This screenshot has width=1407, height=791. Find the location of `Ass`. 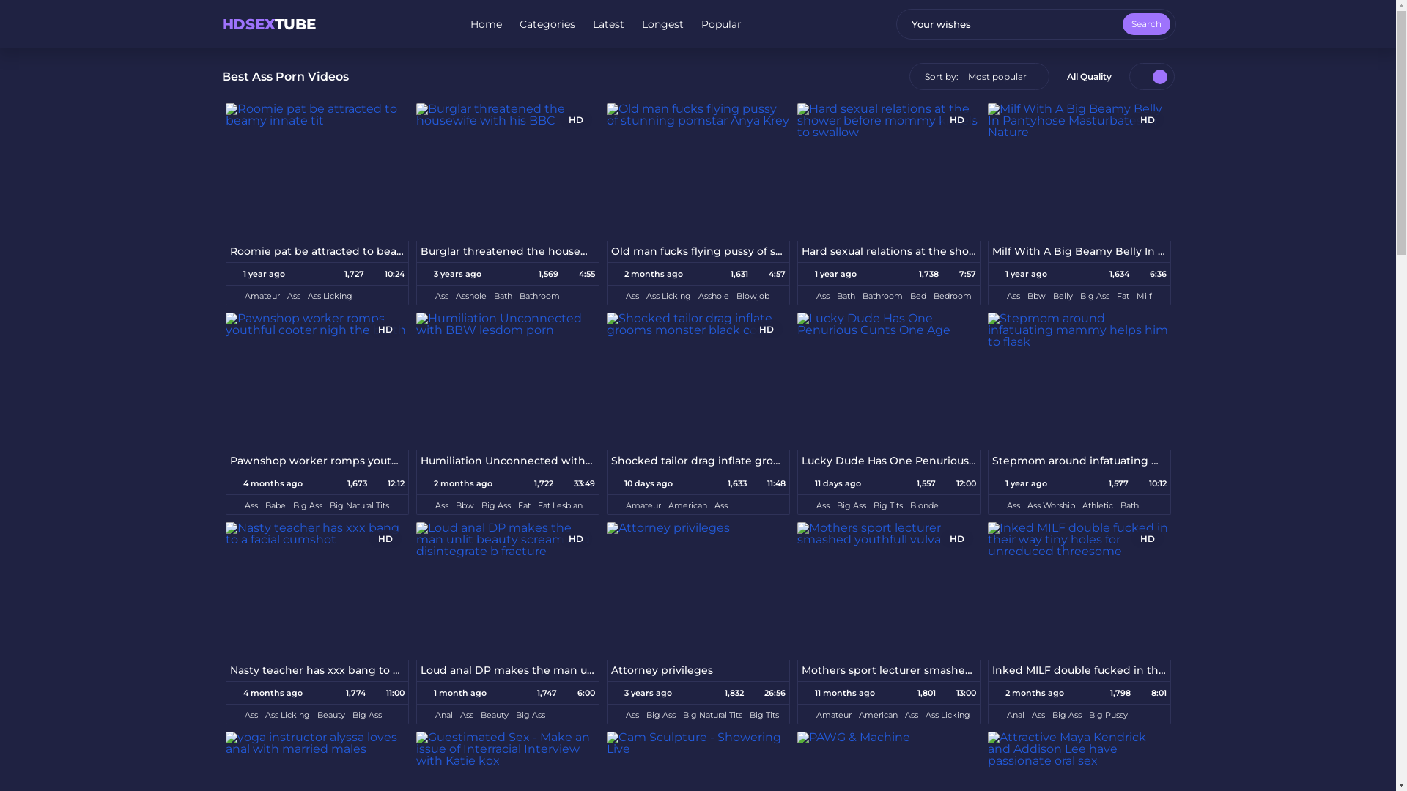

Ass is located at coordinates (823, 505).